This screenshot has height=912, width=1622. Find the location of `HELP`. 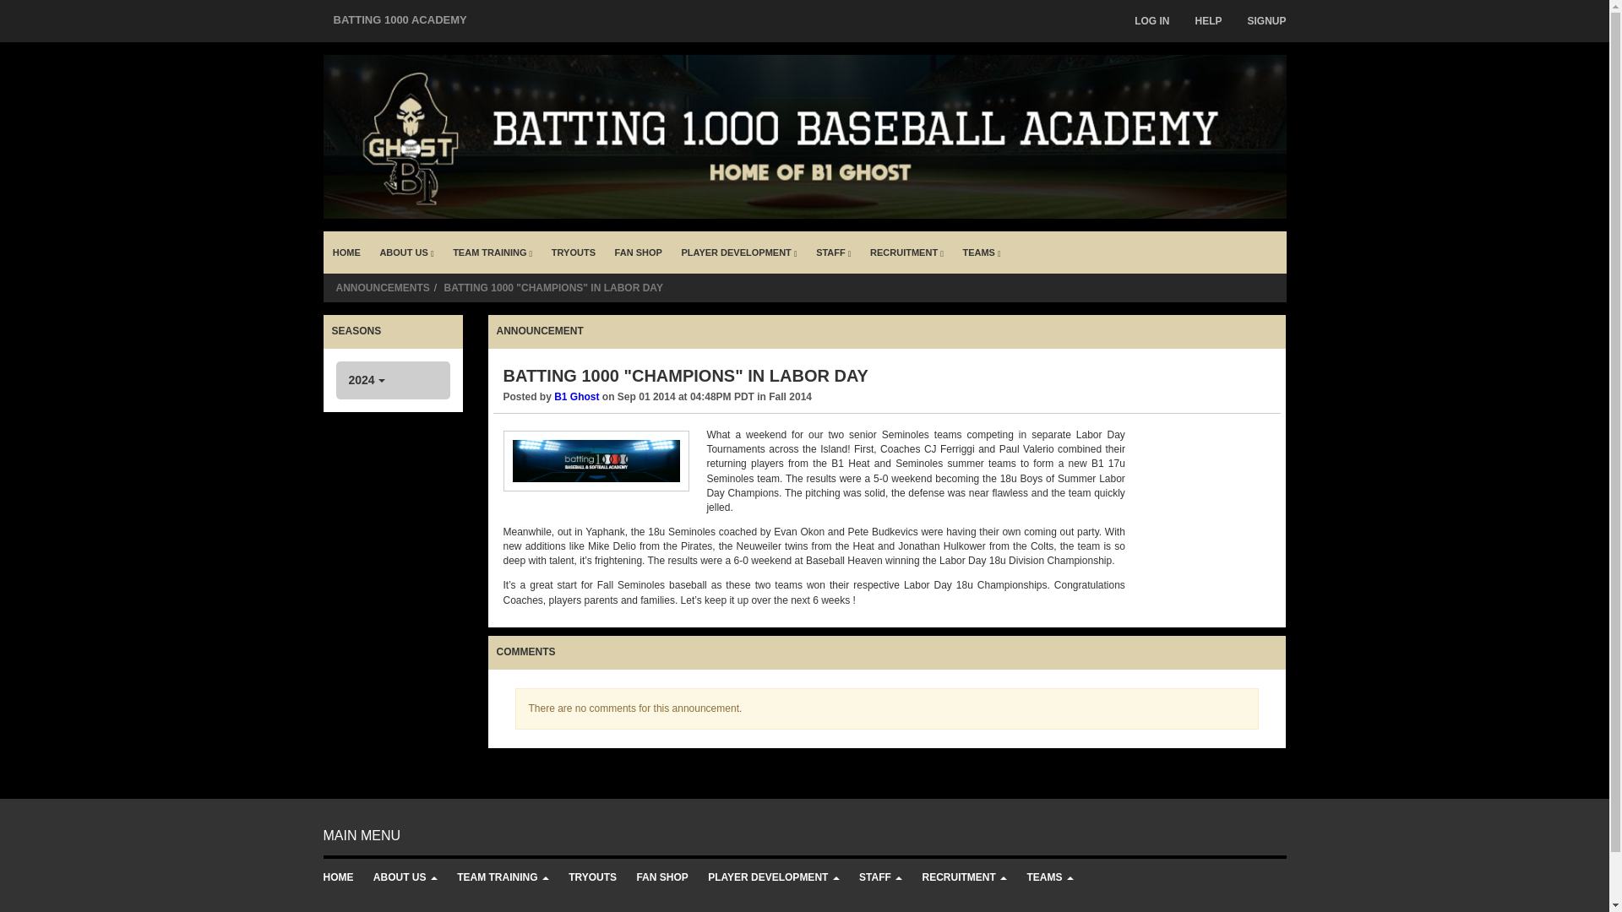

HELP is located at coordinates (1208, 20).